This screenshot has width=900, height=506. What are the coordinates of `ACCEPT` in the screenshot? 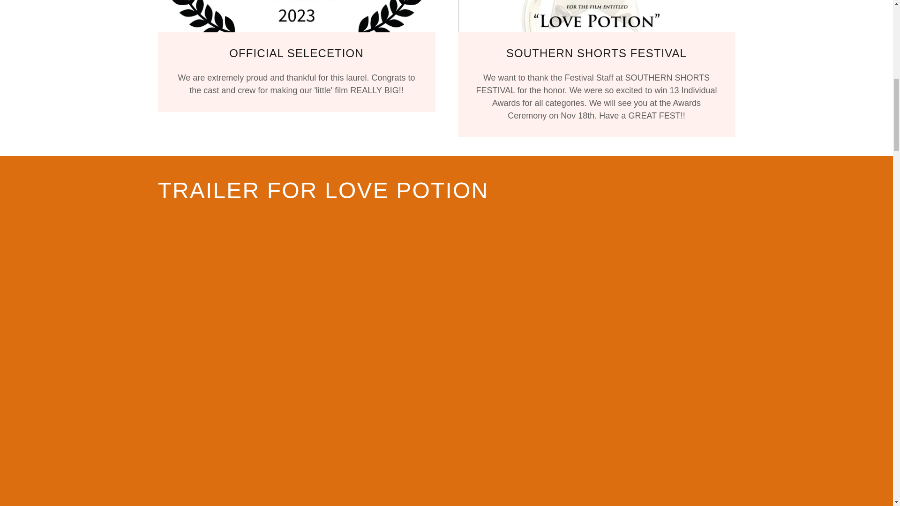 It's located at (787, 201).